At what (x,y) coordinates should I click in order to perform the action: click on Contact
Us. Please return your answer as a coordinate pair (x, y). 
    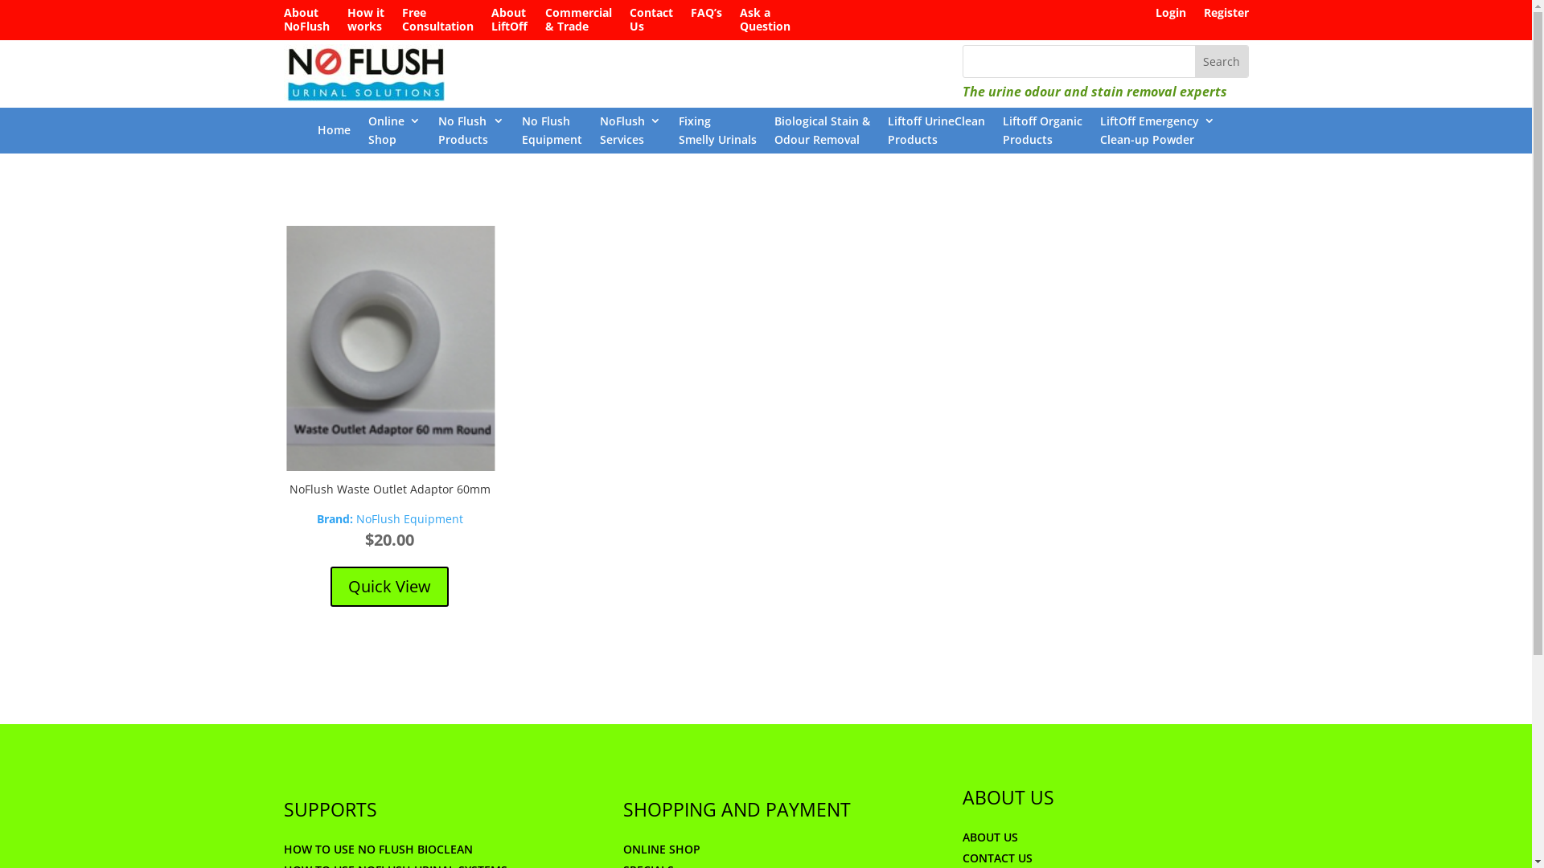
    Looking at the image, I should click on (651, 23).